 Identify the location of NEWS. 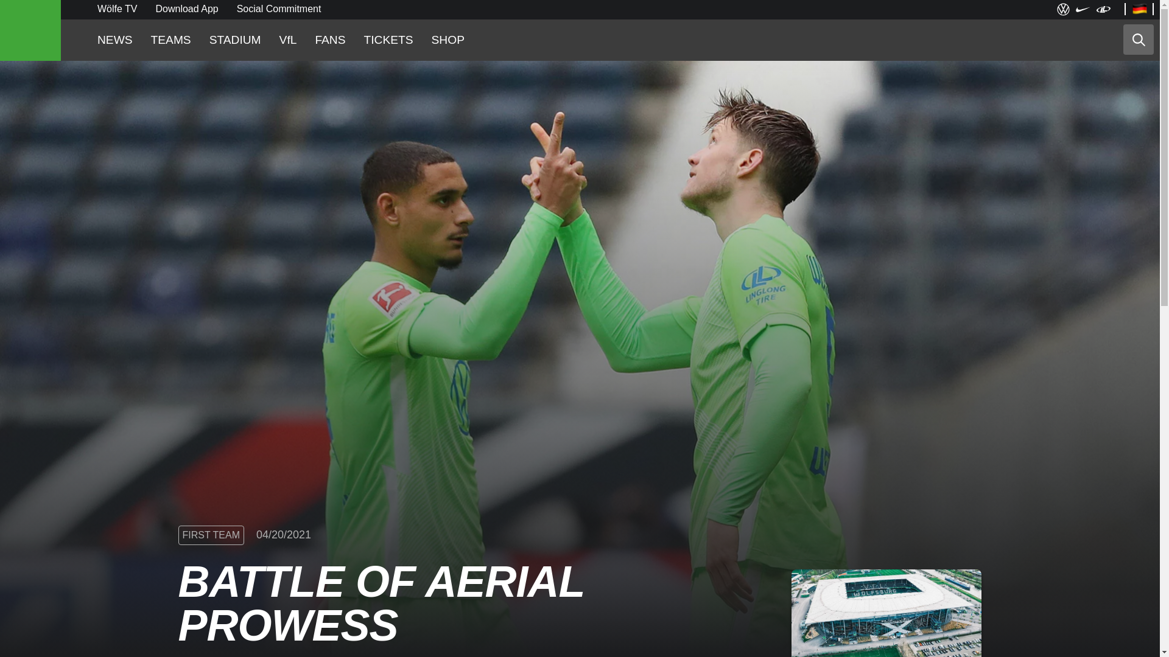
(114, 40).